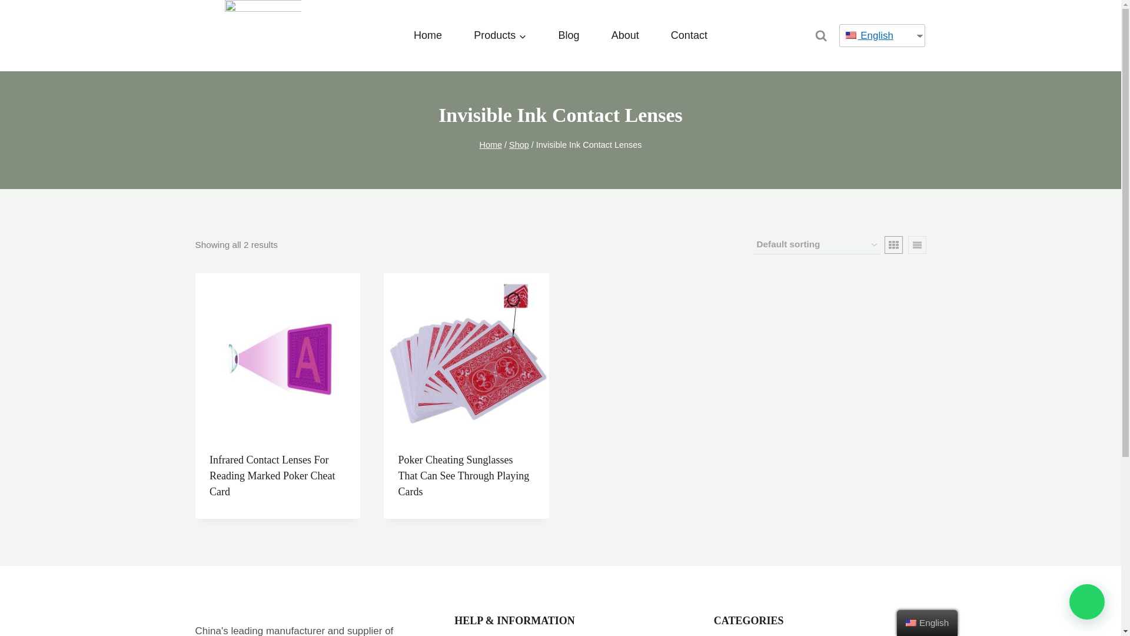 The width and height of the screenshot is (1130, 636). What do you see at coordinates (689, 35) in the screenshot?
I see `Contact` at bounding box center [689, 35].